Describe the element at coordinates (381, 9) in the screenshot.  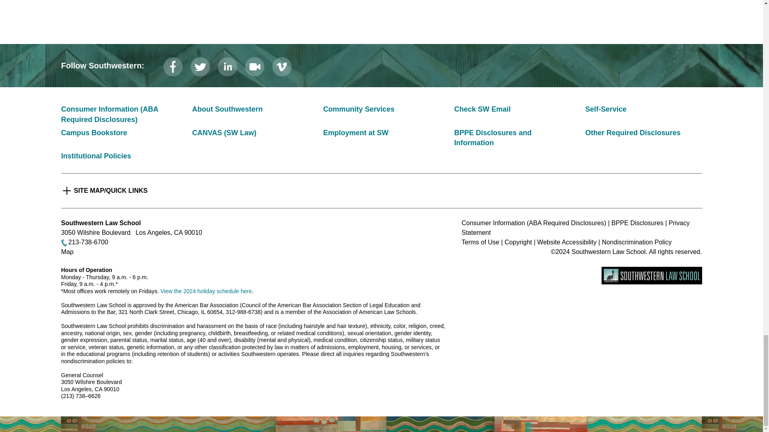
I see `Form 0` at that location.